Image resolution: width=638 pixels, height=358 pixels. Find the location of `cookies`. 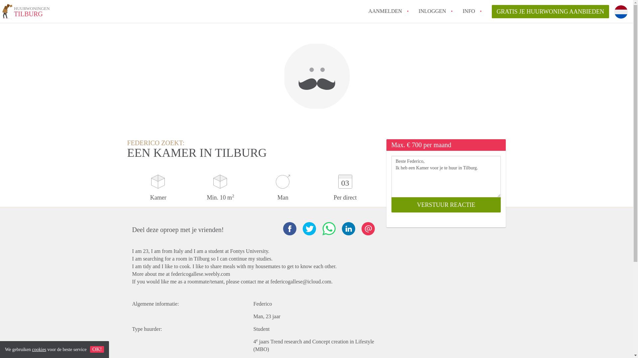

cookies is located at coordinates (39, 349).